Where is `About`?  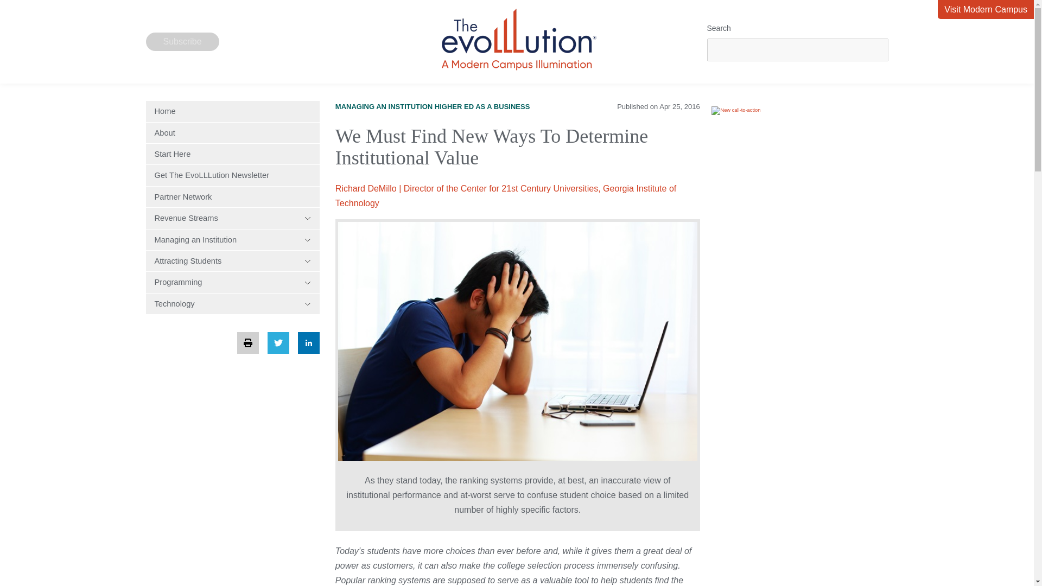 About is located at coordinates (232, 132).